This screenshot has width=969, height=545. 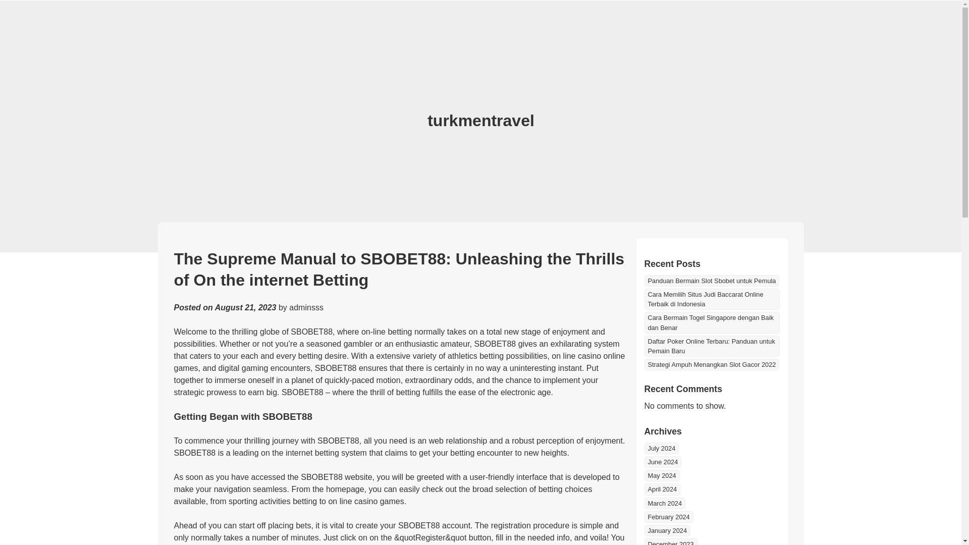 What do you see at coordinates (712, 281) in the screenshot?
I see `Panduan Bermain Slot Sbobet untuk Pemula` at bounding box center [712, 281].